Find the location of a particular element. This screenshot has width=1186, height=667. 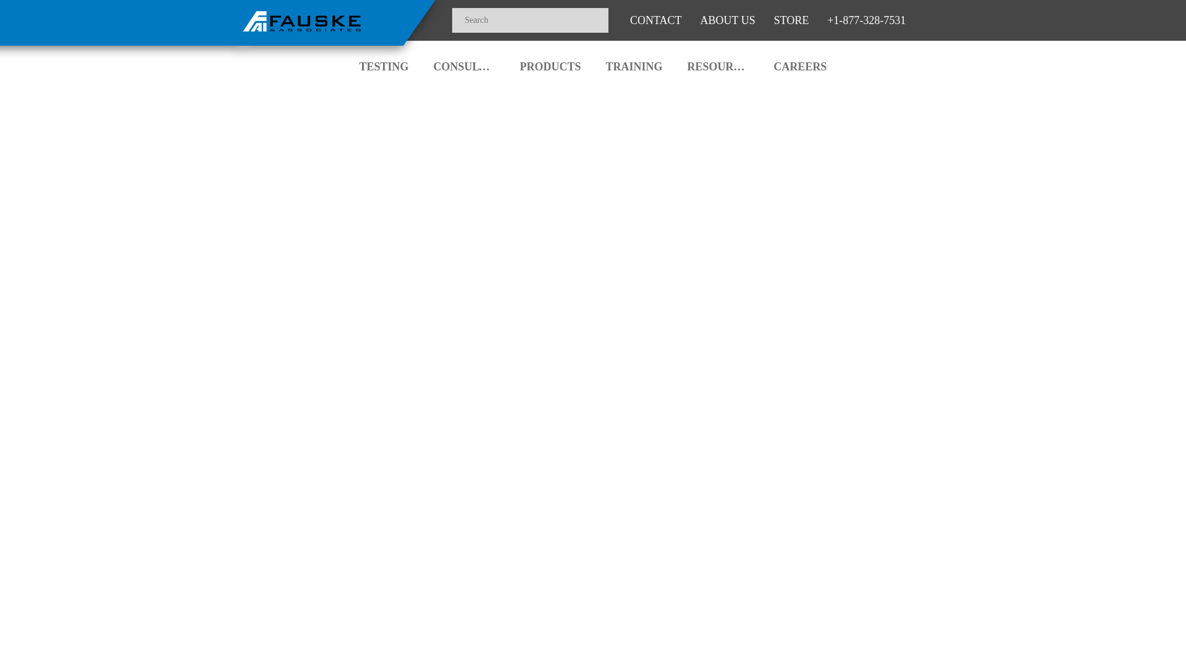

Fauske-logo-white-black--website-header-req-quote-200 is located at coordinates (302, 21).